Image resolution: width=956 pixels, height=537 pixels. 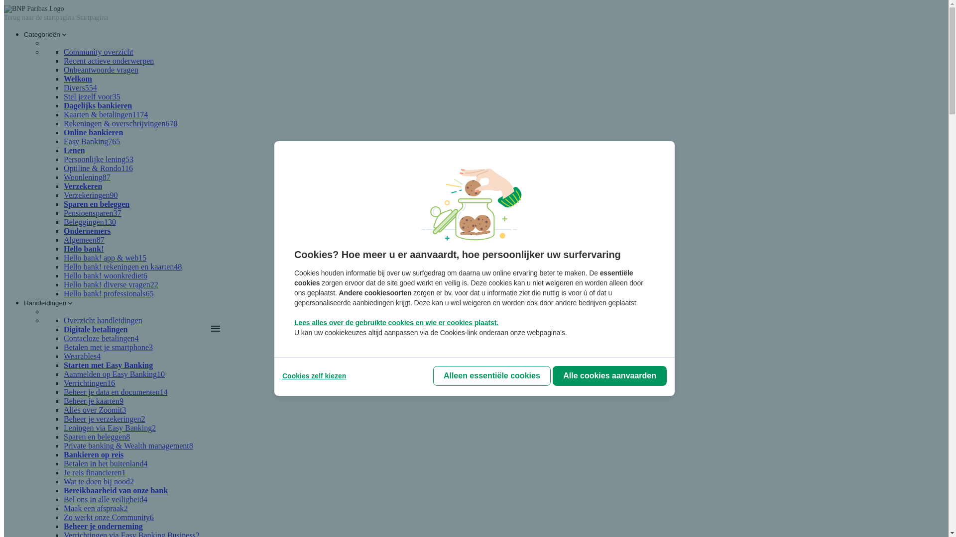 I want to click on Betalen met je smartphone3, so click(x=109, y=347).